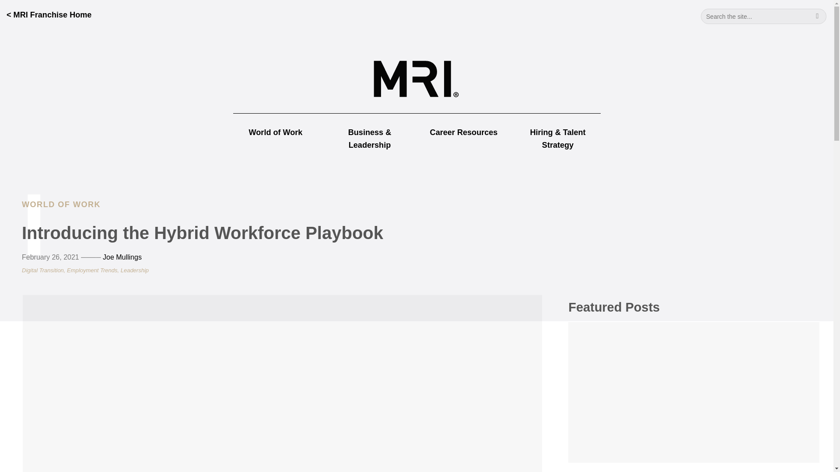 This screenshot has width=840, height=472. What do you see at coordinates (276, 132) in the screenshot?
I see `World of Work` at bounding box center [276, 132].